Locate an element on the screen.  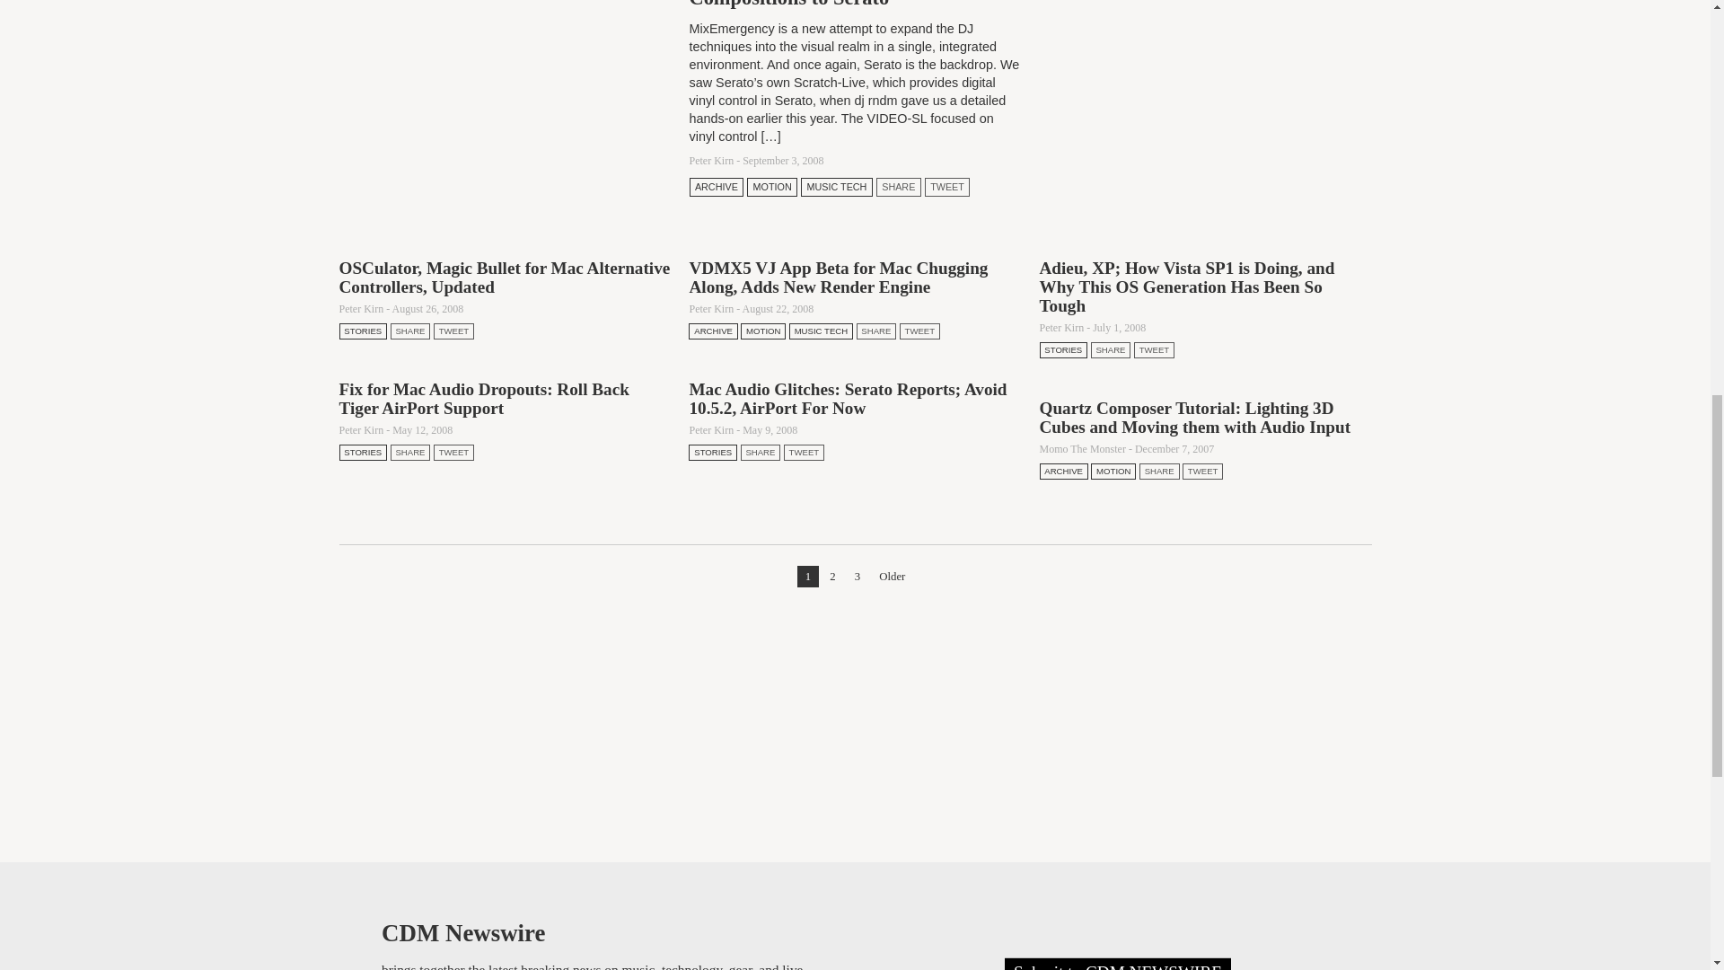
TWEET is located at coordinates (946, 187).